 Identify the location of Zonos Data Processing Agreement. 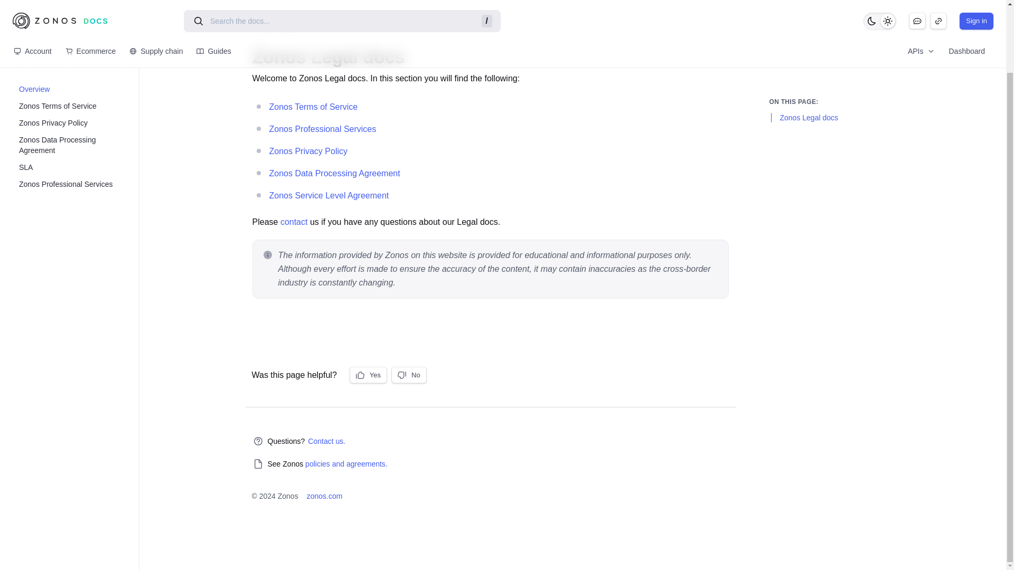
(75, 69).